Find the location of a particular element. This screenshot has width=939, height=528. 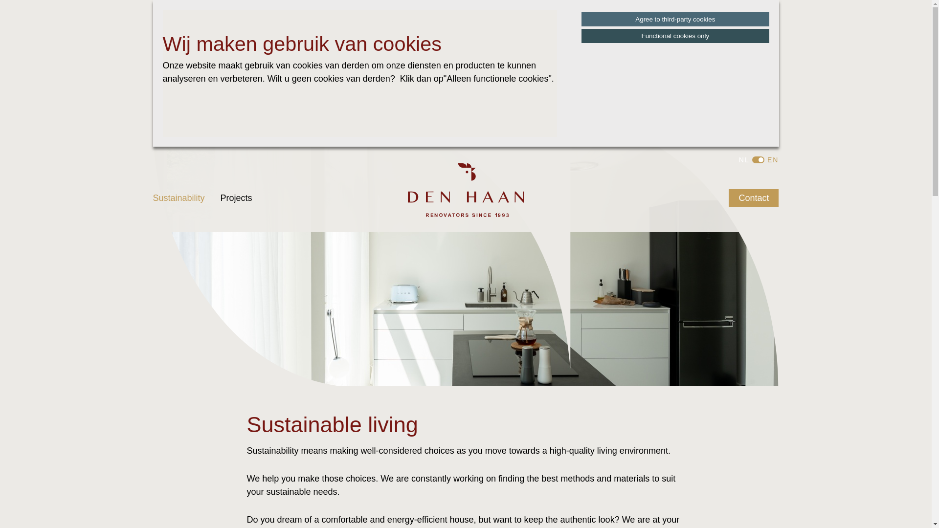

Functional cookies only is located at coordinates (675, 36).